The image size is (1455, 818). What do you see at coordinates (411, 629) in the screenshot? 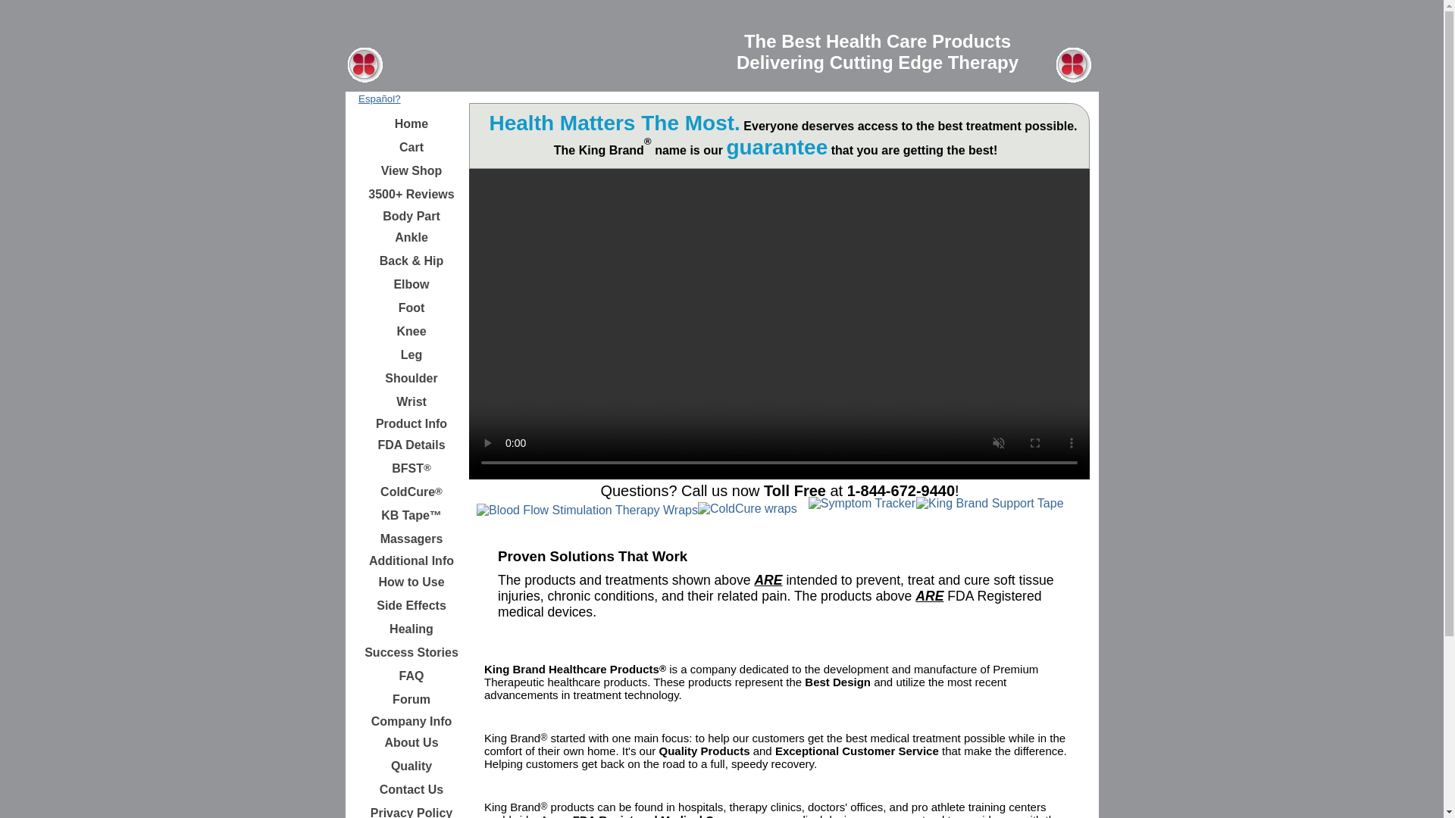
I see `Healing` at bounding box center [411, 629].